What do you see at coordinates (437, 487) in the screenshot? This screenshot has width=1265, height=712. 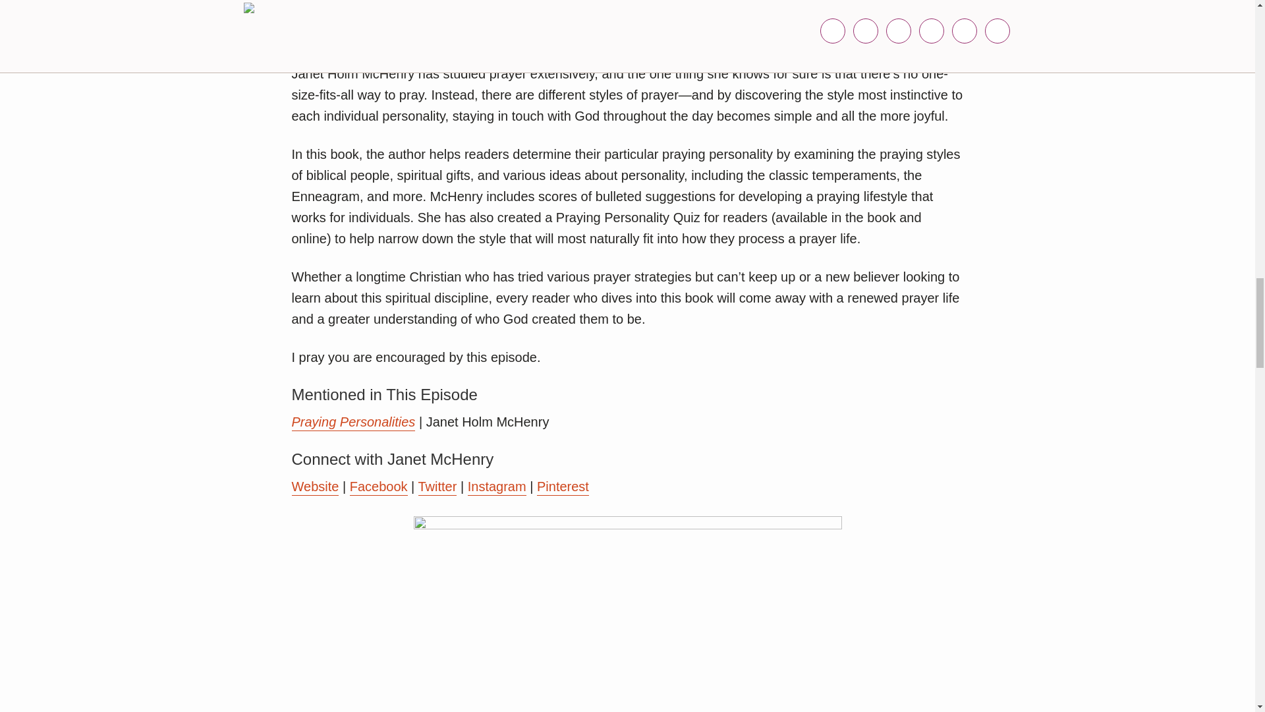 I see `Twitter` at bounding box center [437, 487].